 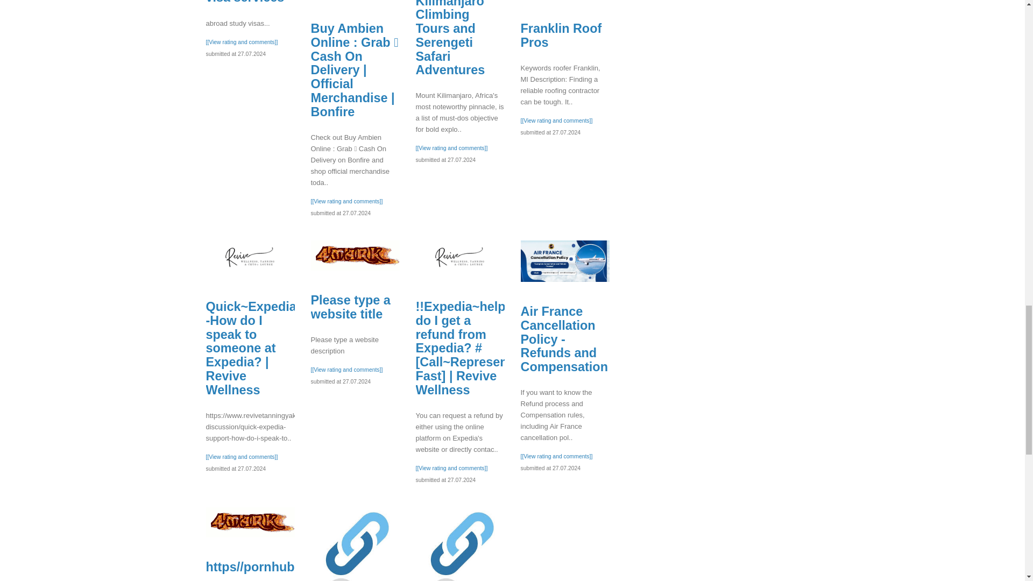 What do you see at coordinates (245, 2) in the screenshot?
I see `jalandhar study abroad visa services` at bounding box center [245, 2].